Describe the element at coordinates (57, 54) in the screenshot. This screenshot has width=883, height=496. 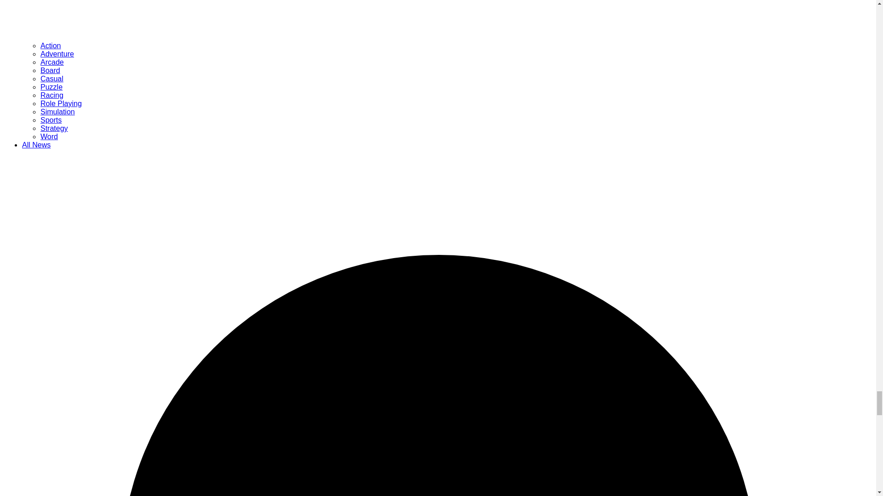
I see `Adventure` at that location.